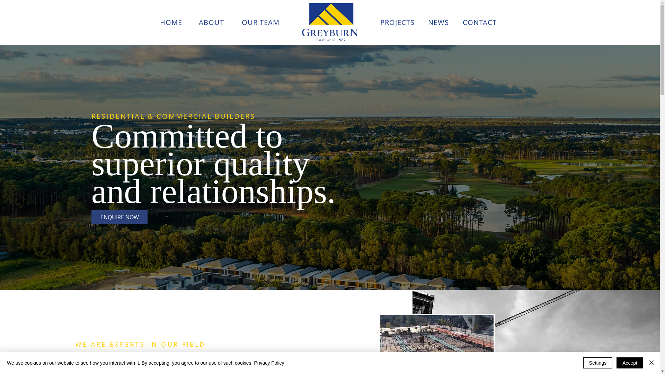 This screenshot has height=374, width=665. What do you see at coordinates (120, 217) in the screenshot?
I see `ENQUIRE NOW` at bounding box center [120, 217].